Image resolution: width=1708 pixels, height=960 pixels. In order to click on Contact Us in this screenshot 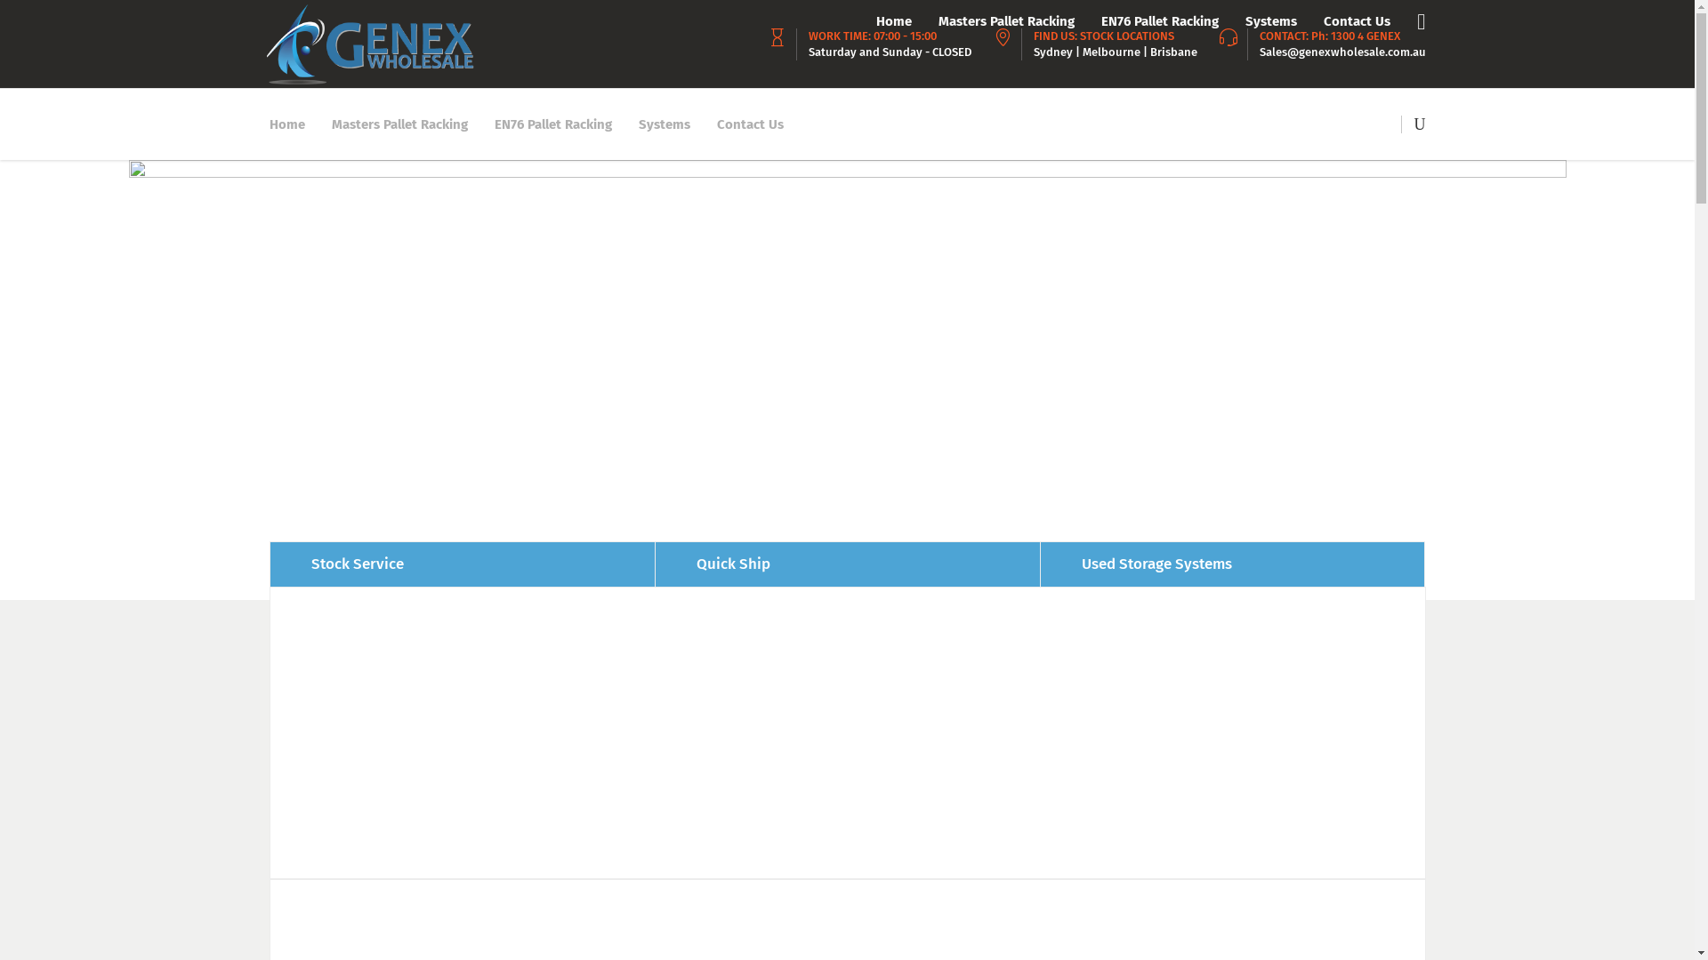, I will do `click(749, 124)`.